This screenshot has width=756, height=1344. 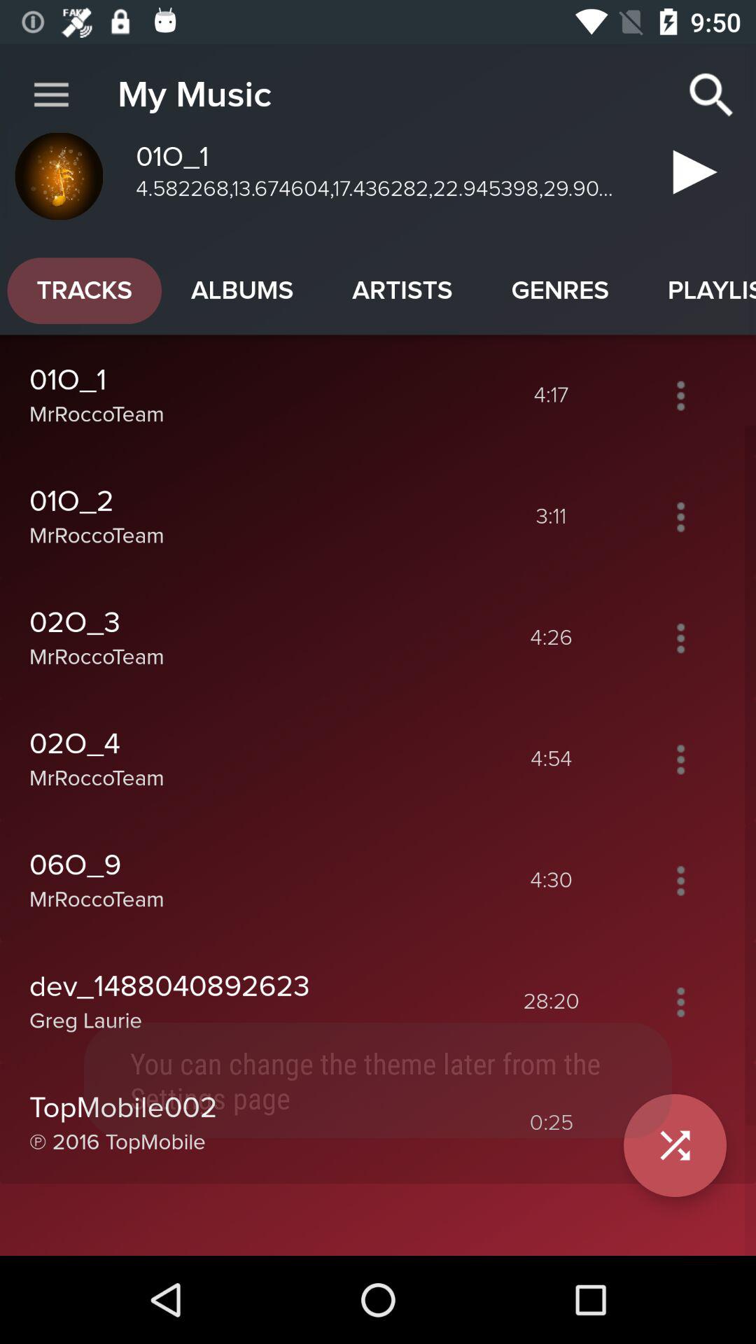 I want to click on play, so click(x=680, y=1123).